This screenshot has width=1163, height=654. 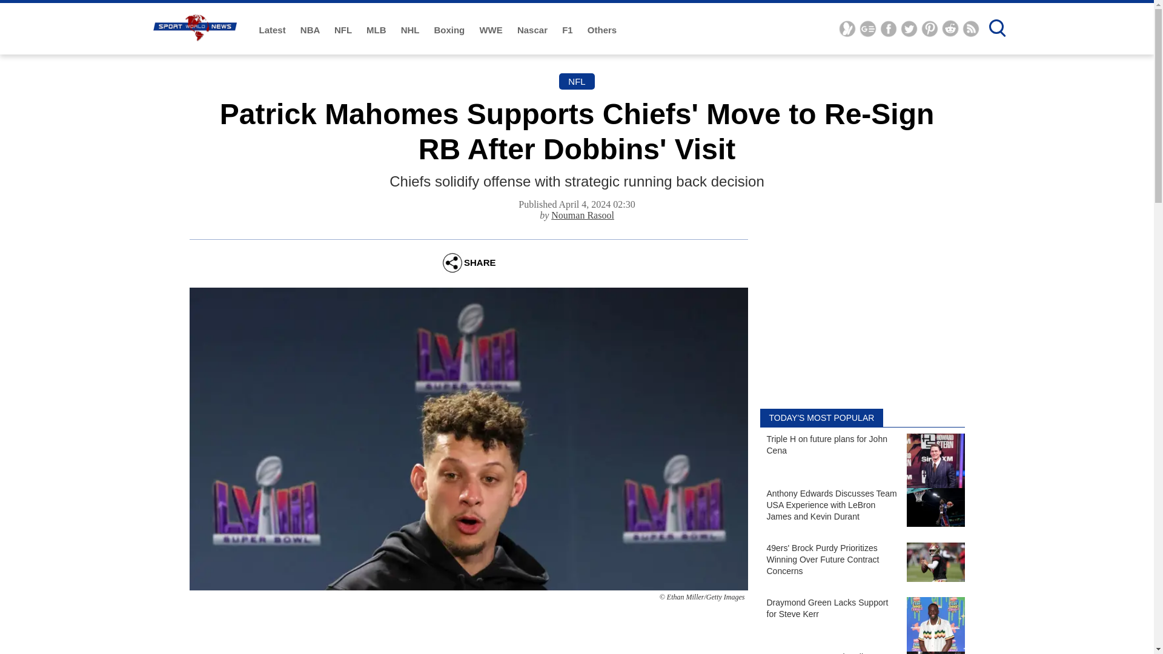 I want to click on WWE, so click(x=492, y=30).